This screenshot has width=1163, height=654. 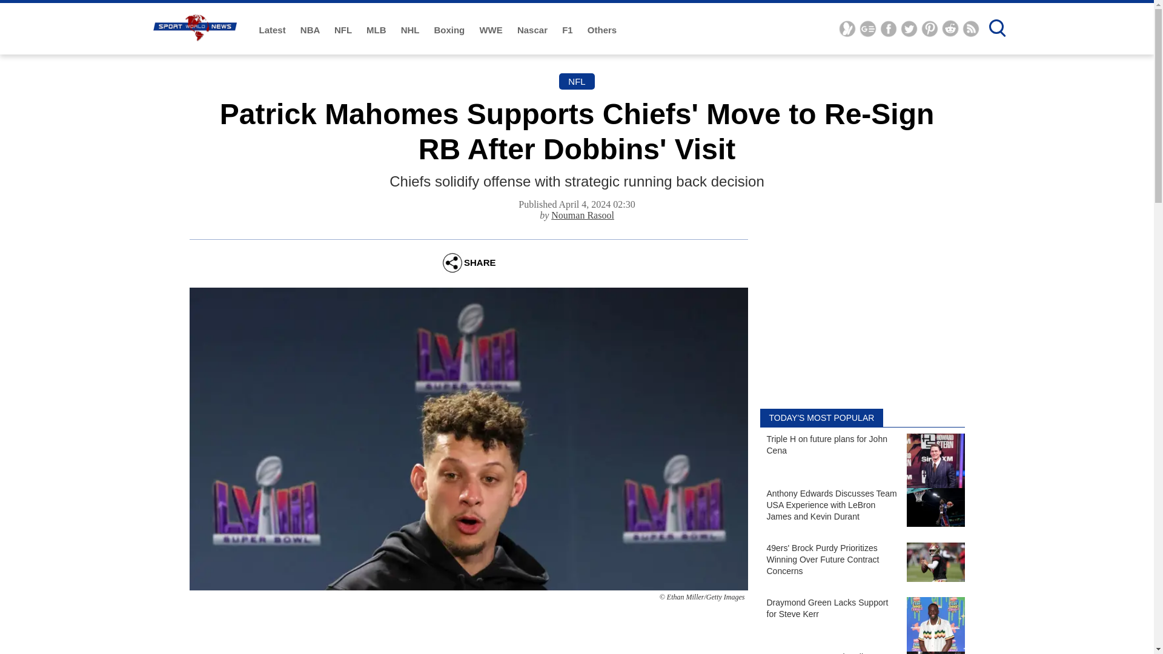 I want to click on WWE, so click(x=492, y=30).